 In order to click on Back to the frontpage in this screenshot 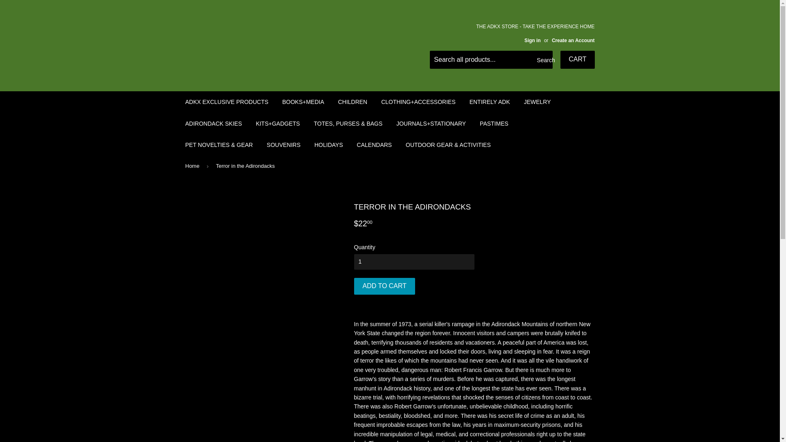, I will do `click(193, 166)`.